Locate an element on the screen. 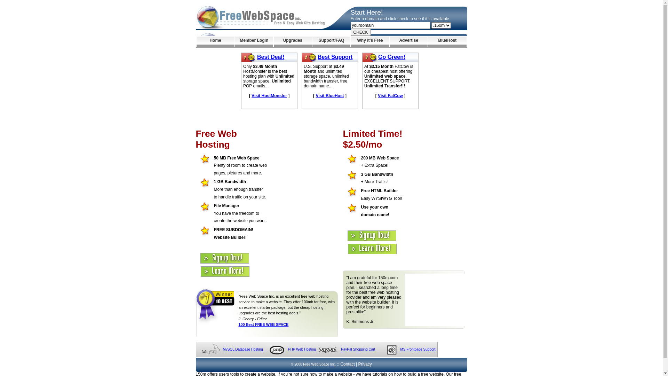 This screenshot has height=376, width=668. BlueHost is located at coordinates (447, 42).